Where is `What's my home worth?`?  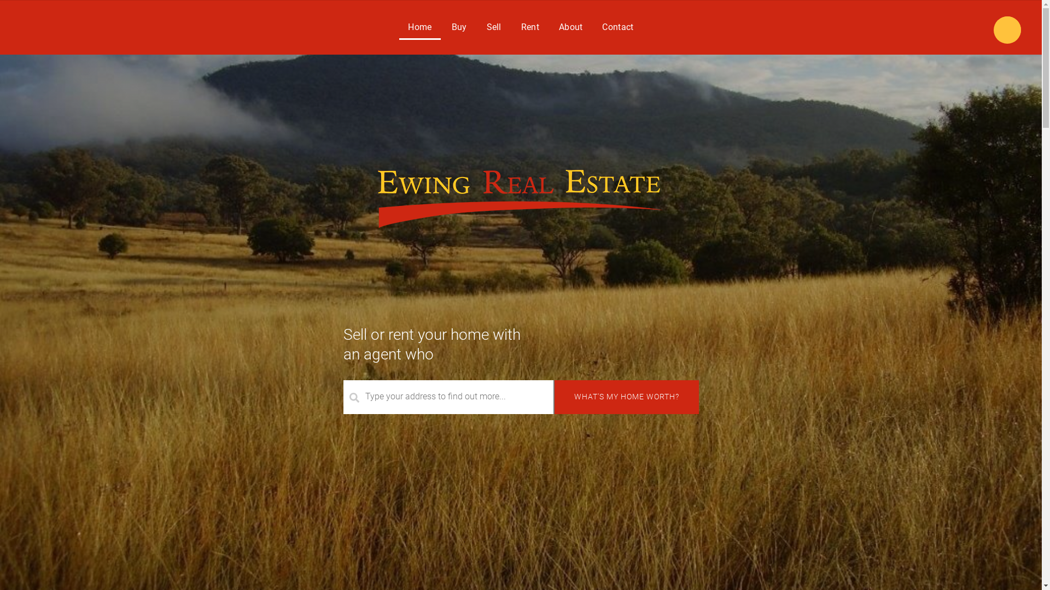 What's my home worth? is located at coordinates (627, 397).